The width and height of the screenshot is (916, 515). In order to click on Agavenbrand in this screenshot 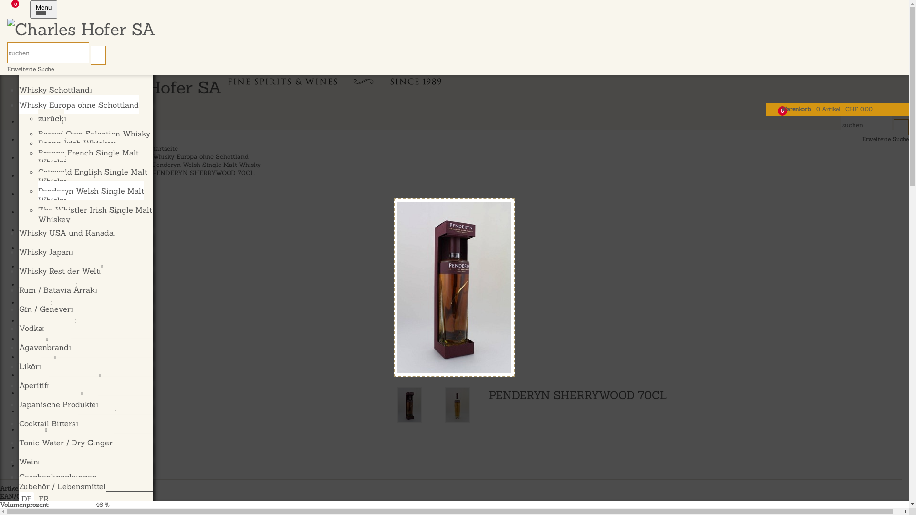, I will do `click(45, 347)`.